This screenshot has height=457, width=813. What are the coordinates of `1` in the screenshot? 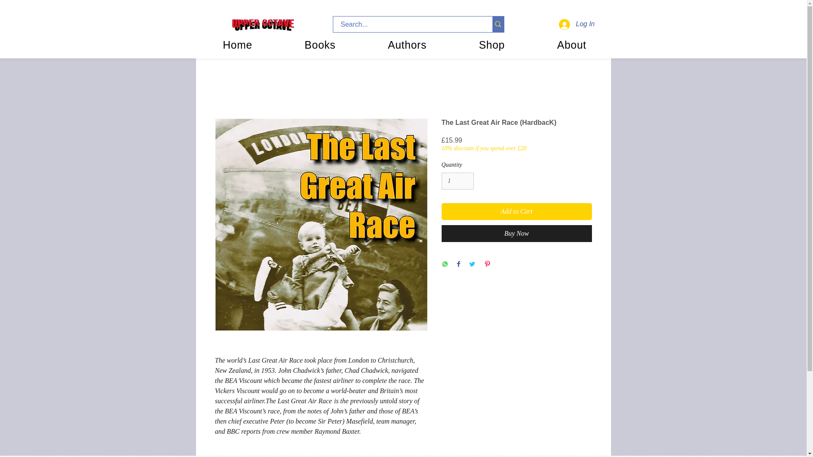 It's located at (457, 181).